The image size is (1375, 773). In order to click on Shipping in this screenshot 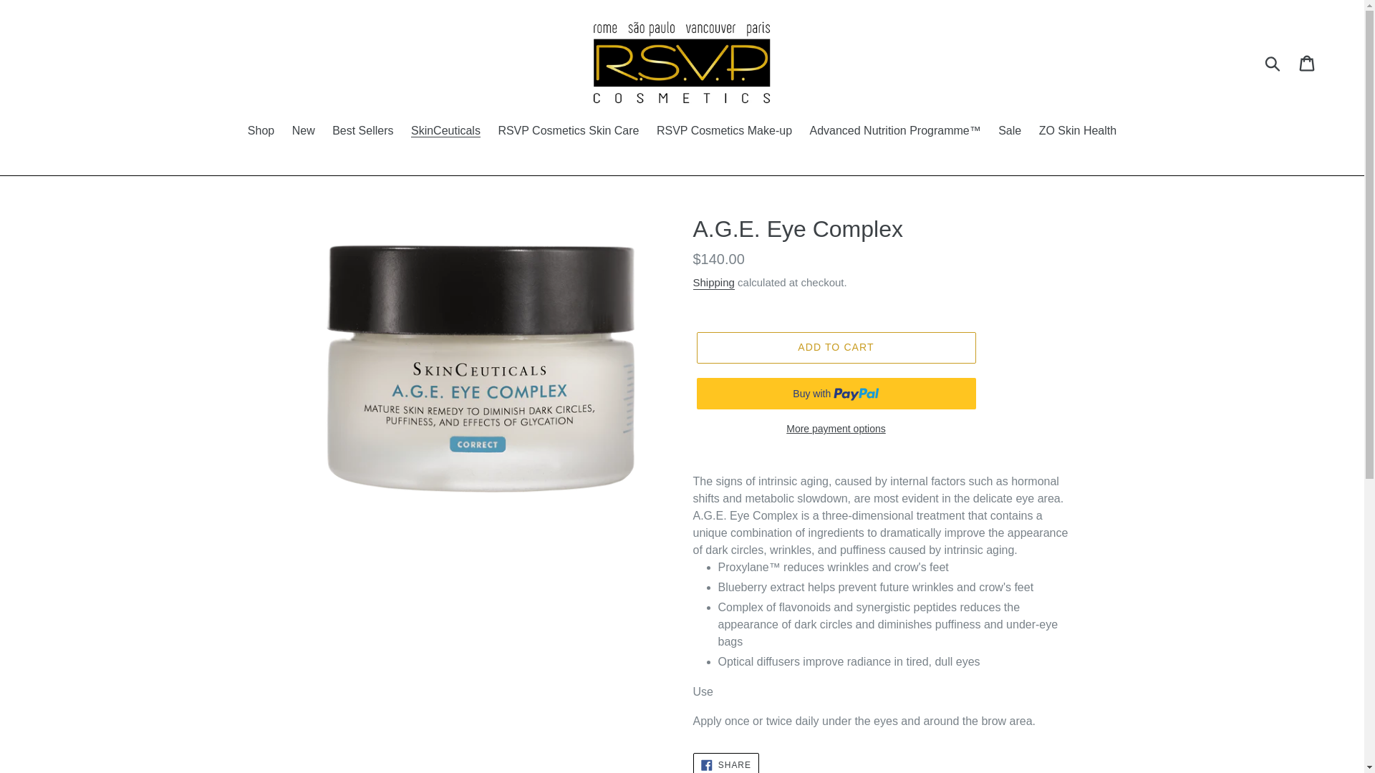, I will do `click(713, 283)`.